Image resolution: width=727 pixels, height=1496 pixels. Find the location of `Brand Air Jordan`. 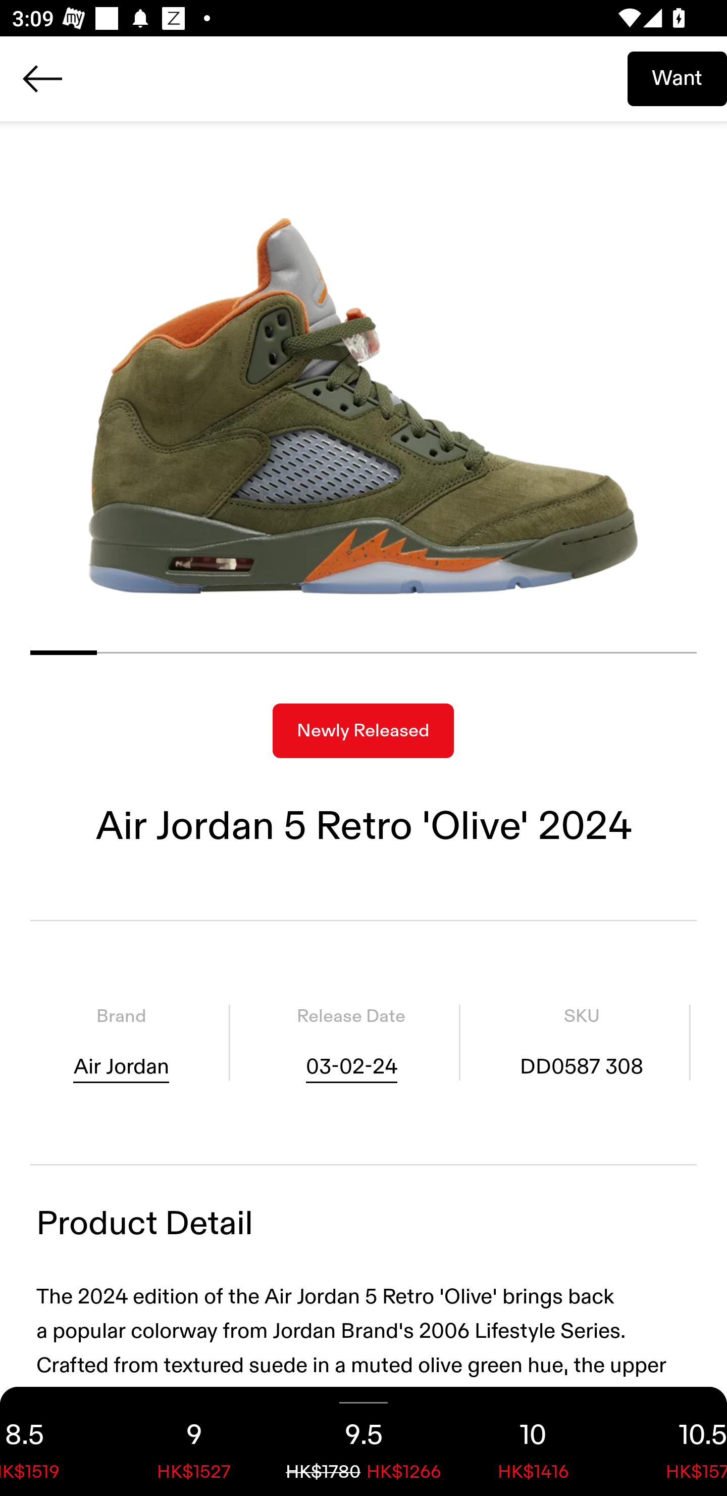

Brand Air Jordan is located at coordinates (121, 1043).